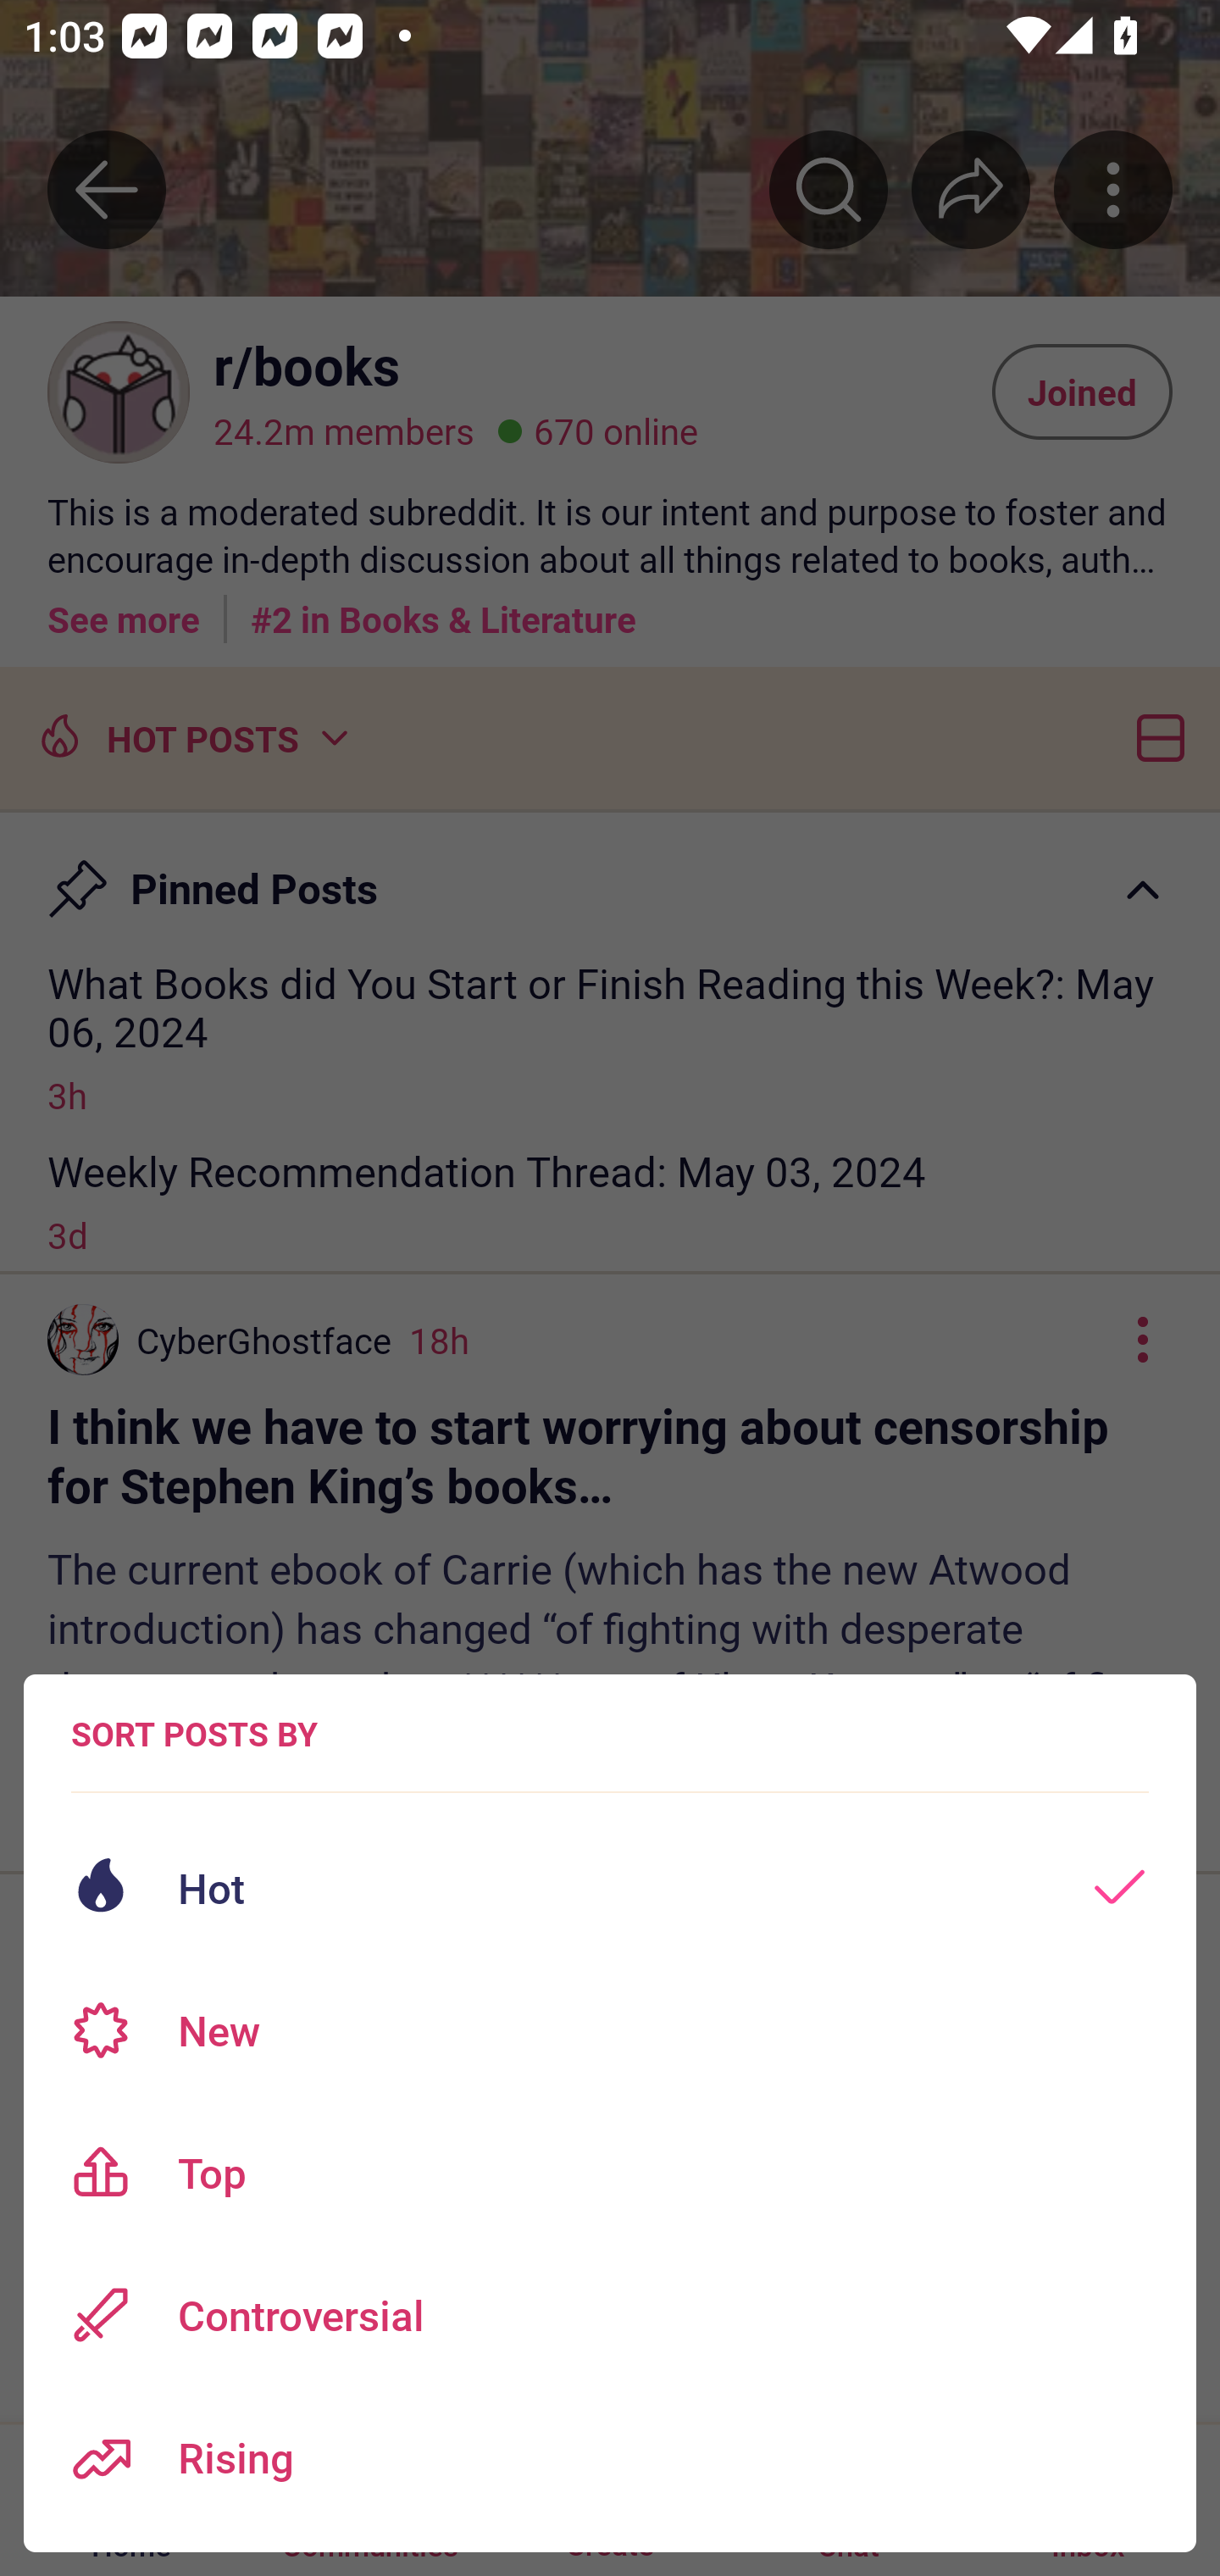 The height and width of the screenshot is (2576, 1220). I want to click on Controversial, so click(610, 2314).